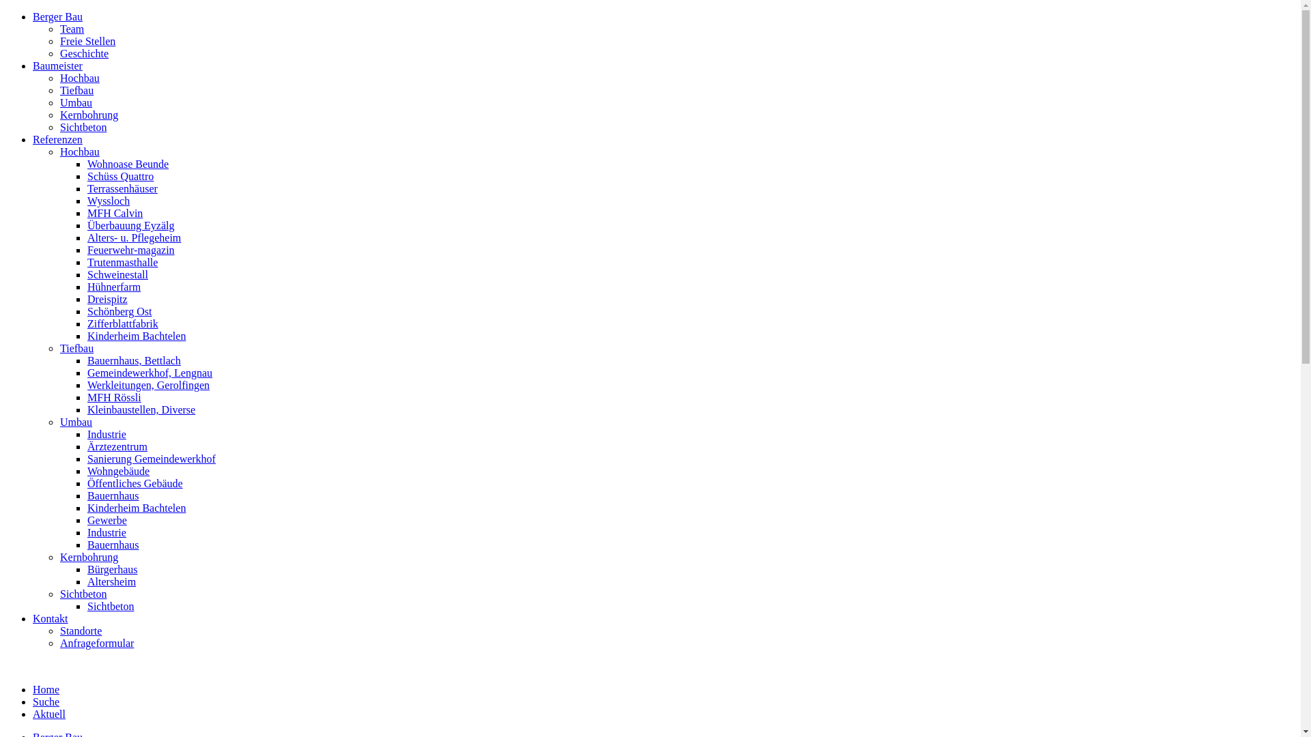  What do you see at coordinates (107, 520) in the screenshot?
I see `Gewerbe` at bounding box center [107, 520].